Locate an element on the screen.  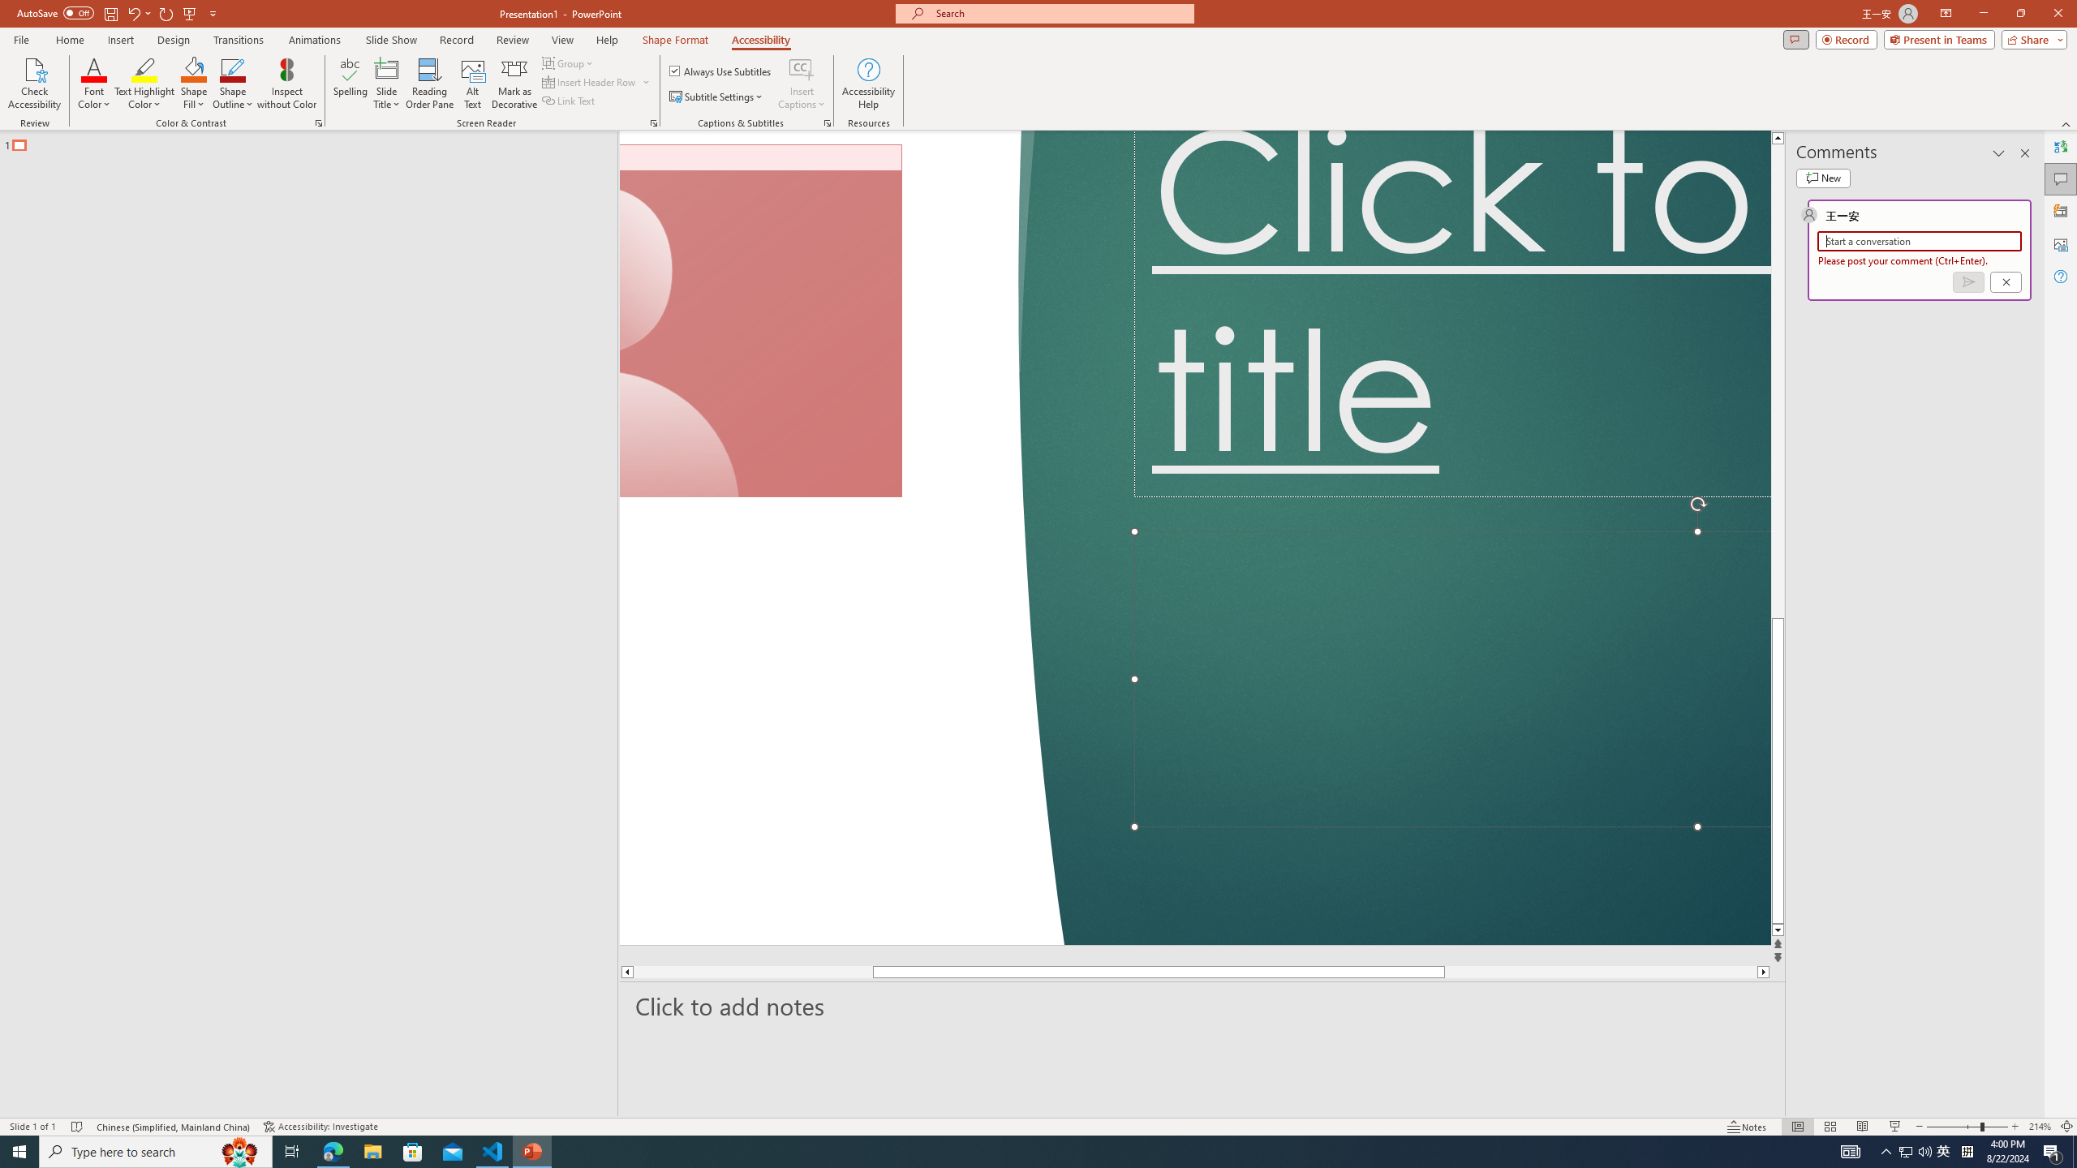
Slide Notes is located at coordinates (1203, 1006).